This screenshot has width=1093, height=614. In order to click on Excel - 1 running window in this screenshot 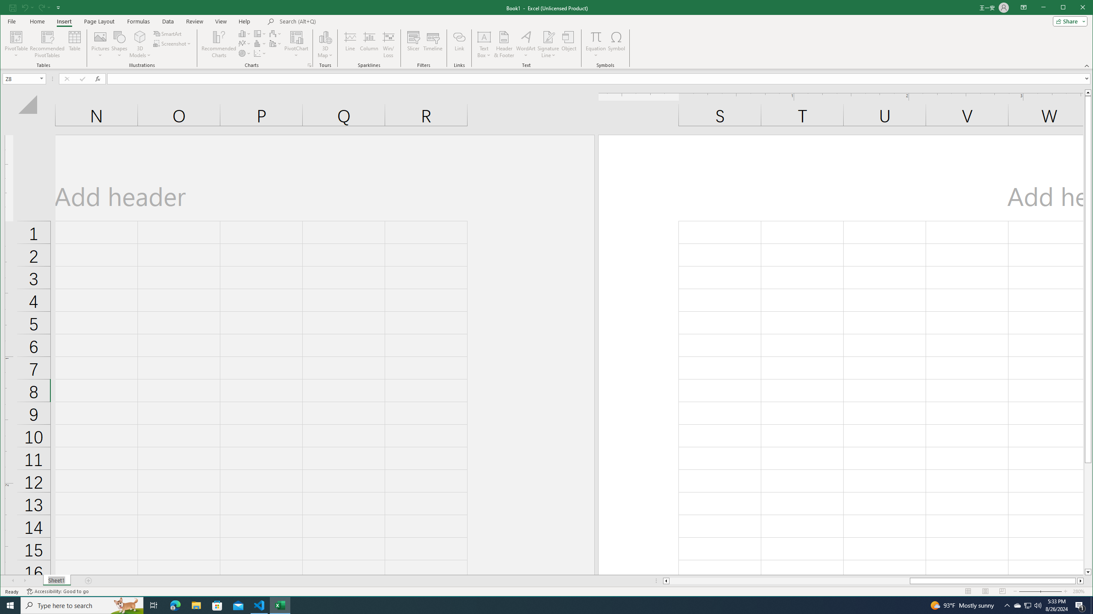, I will do `click(280, 605)`.